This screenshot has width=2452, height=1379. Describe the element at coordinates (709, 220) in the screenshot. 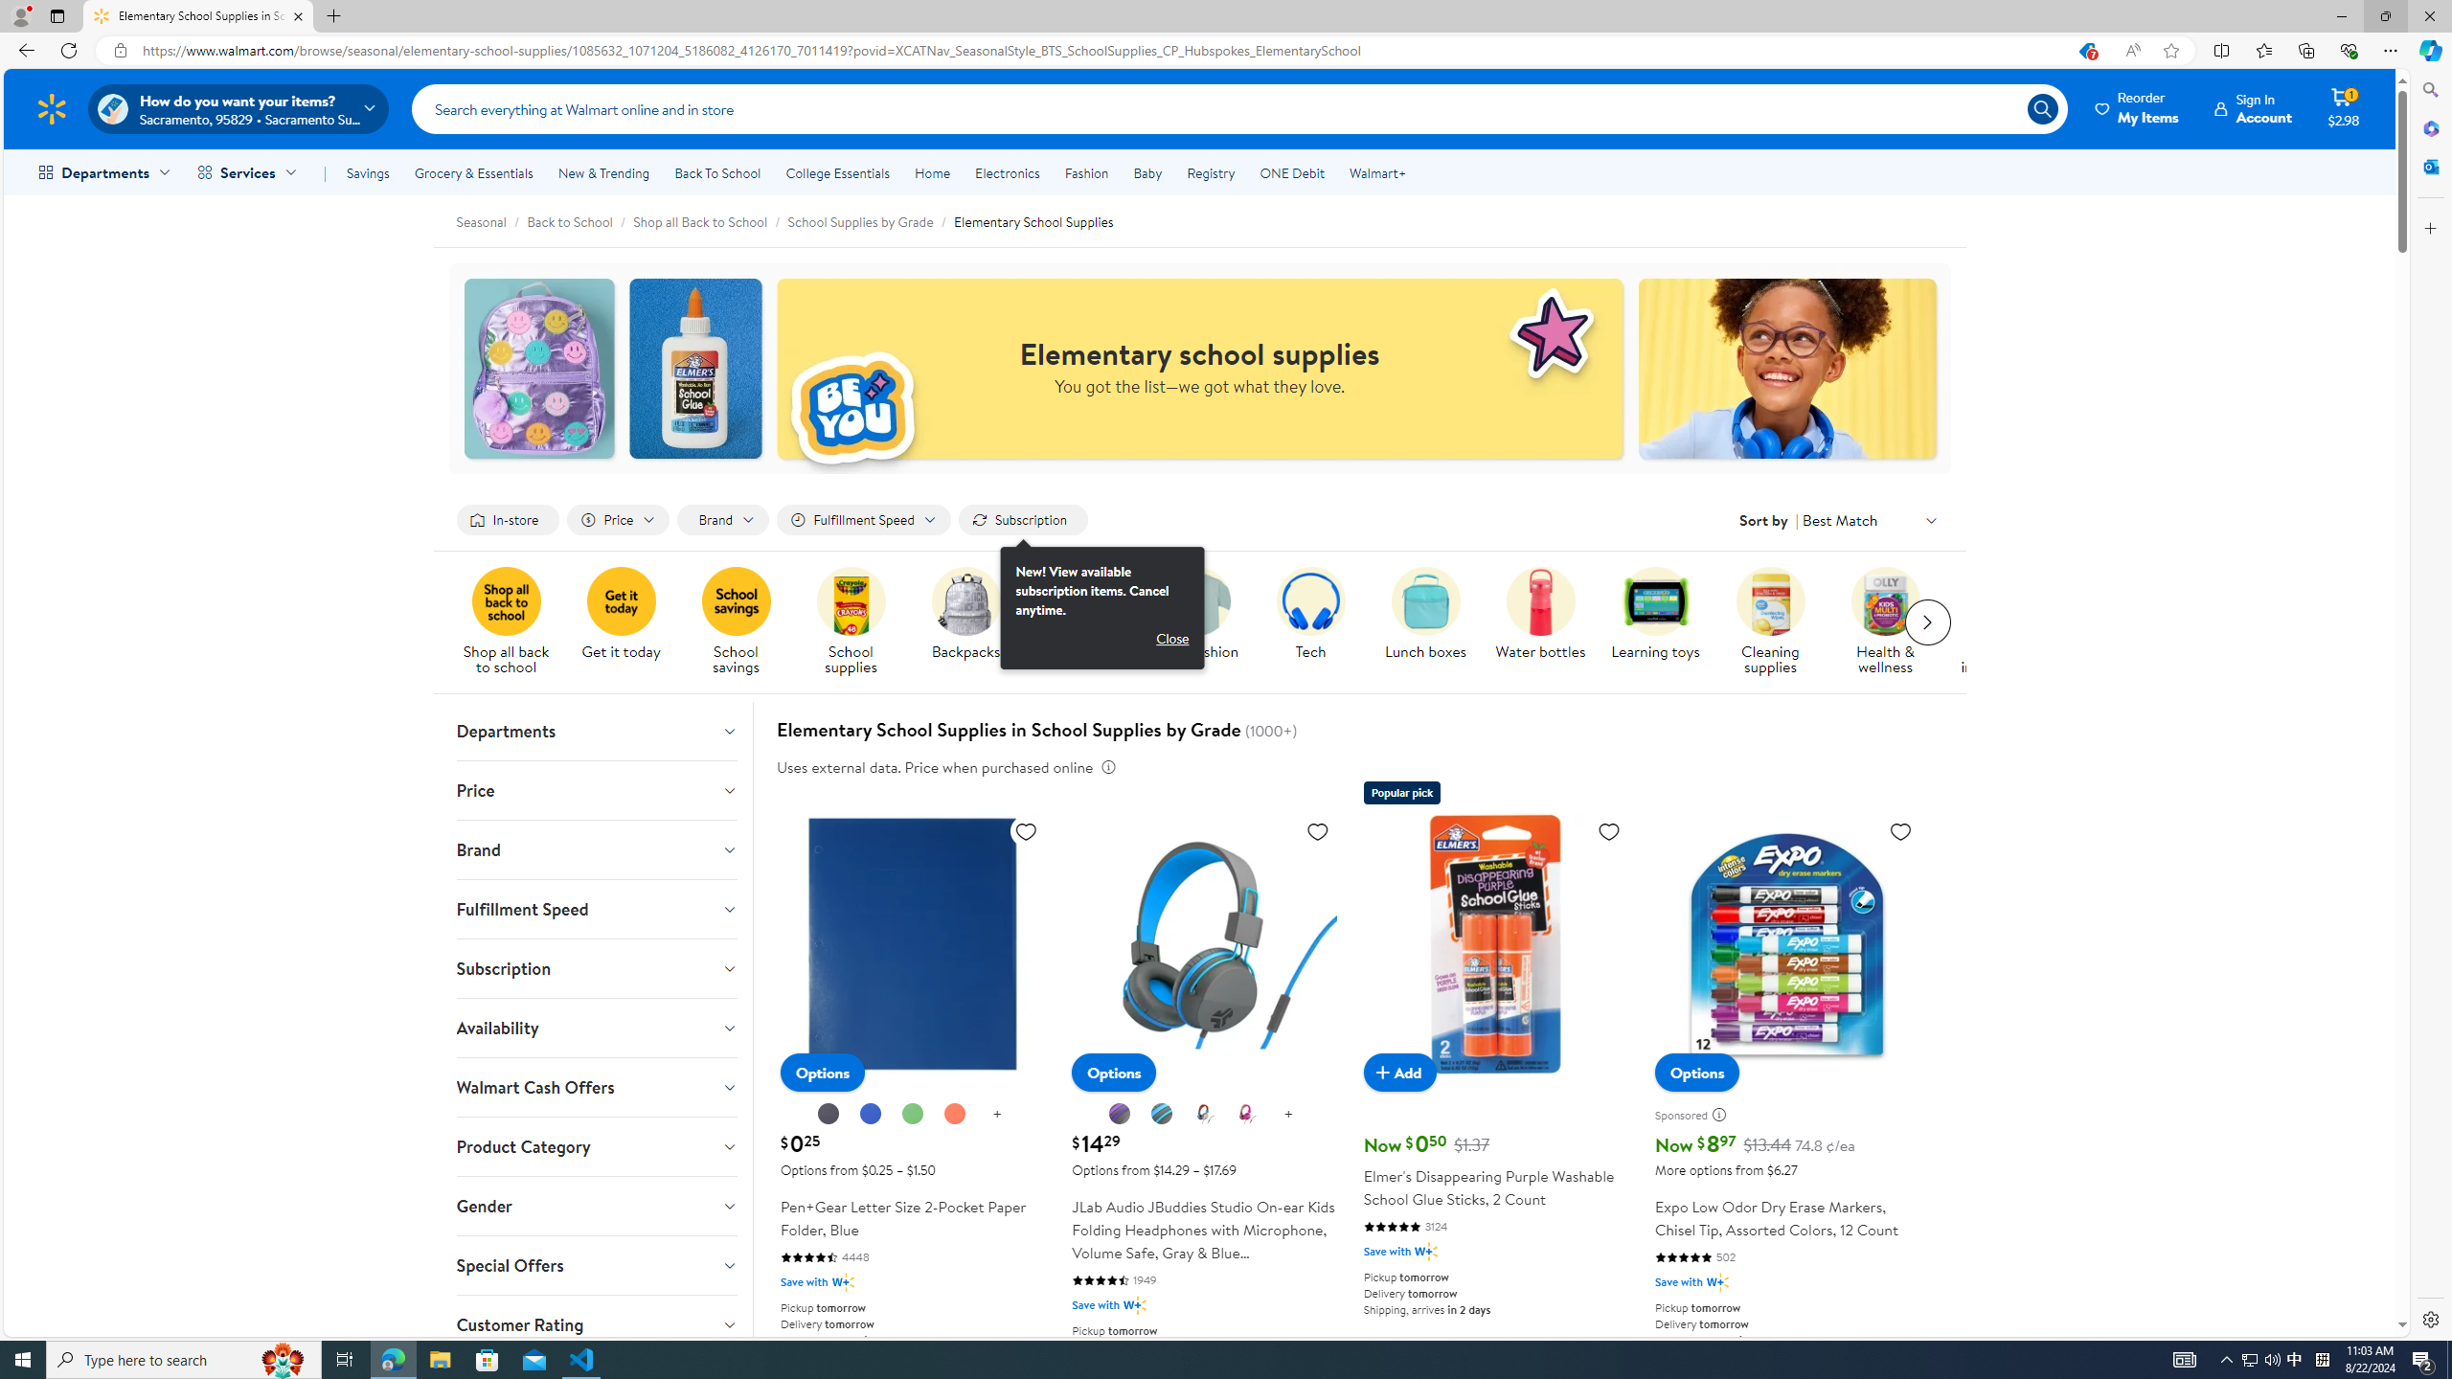

I see `Shop all Back to School` at that location.